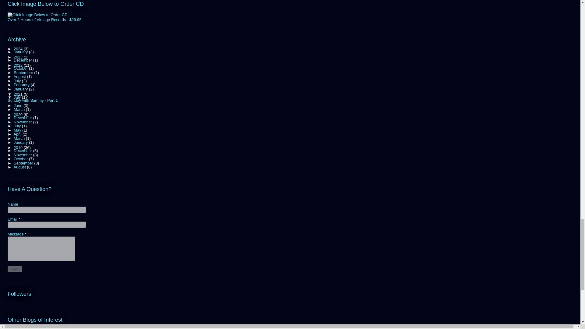 The height and width of the screenshot is (329, 585). Describe the element at coordinates (21, 68) in the screenshot. I see `October` at that location.